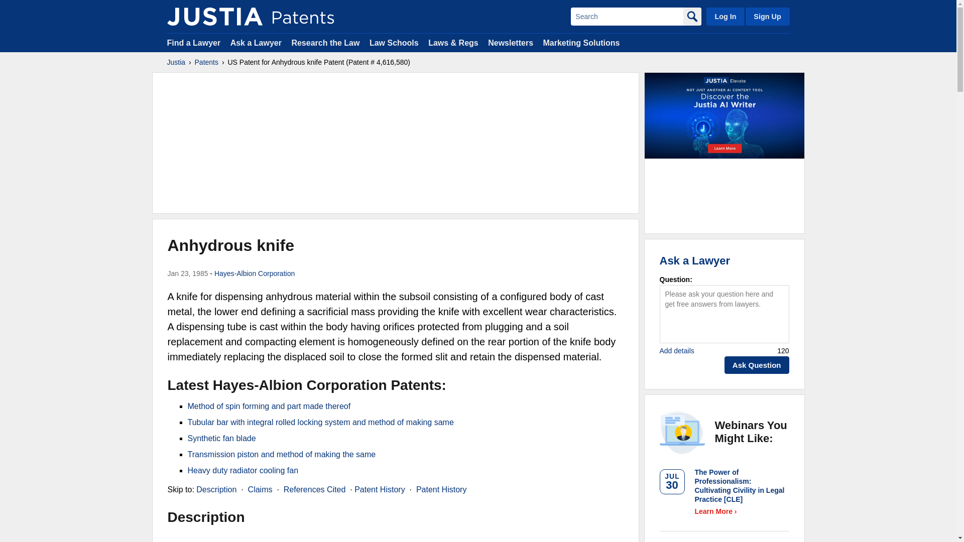  What do you see at coordinates (325, 42) in the screenshot?
I see `Research the Law` at bounding box center [325, 42].